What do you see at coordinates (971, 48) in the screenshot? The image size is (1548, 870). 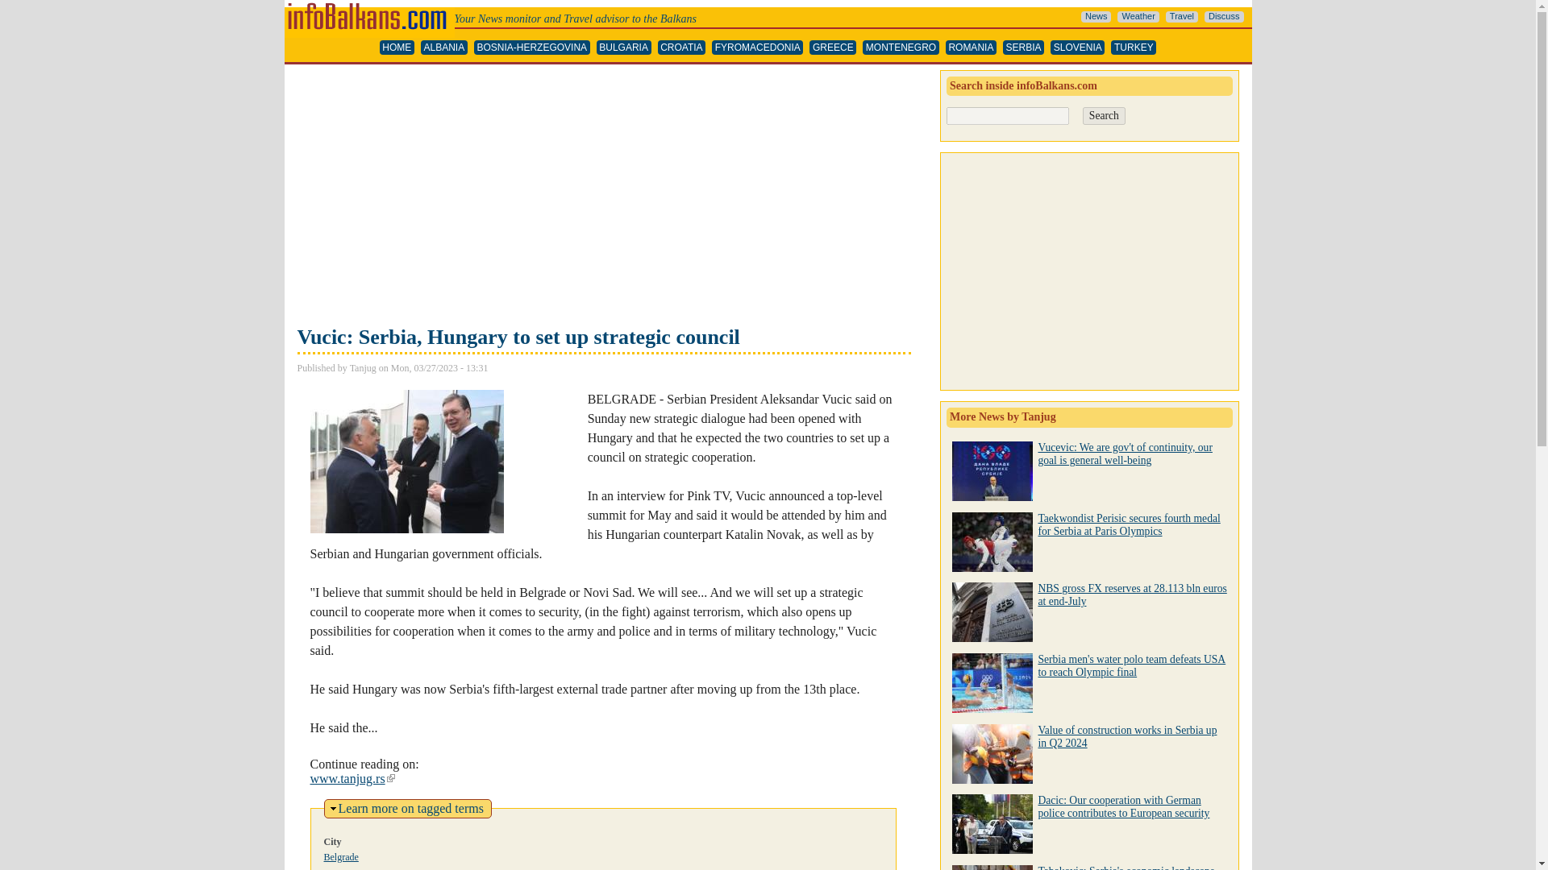 I see `ROMANIA` at bounding box center [971, 48].